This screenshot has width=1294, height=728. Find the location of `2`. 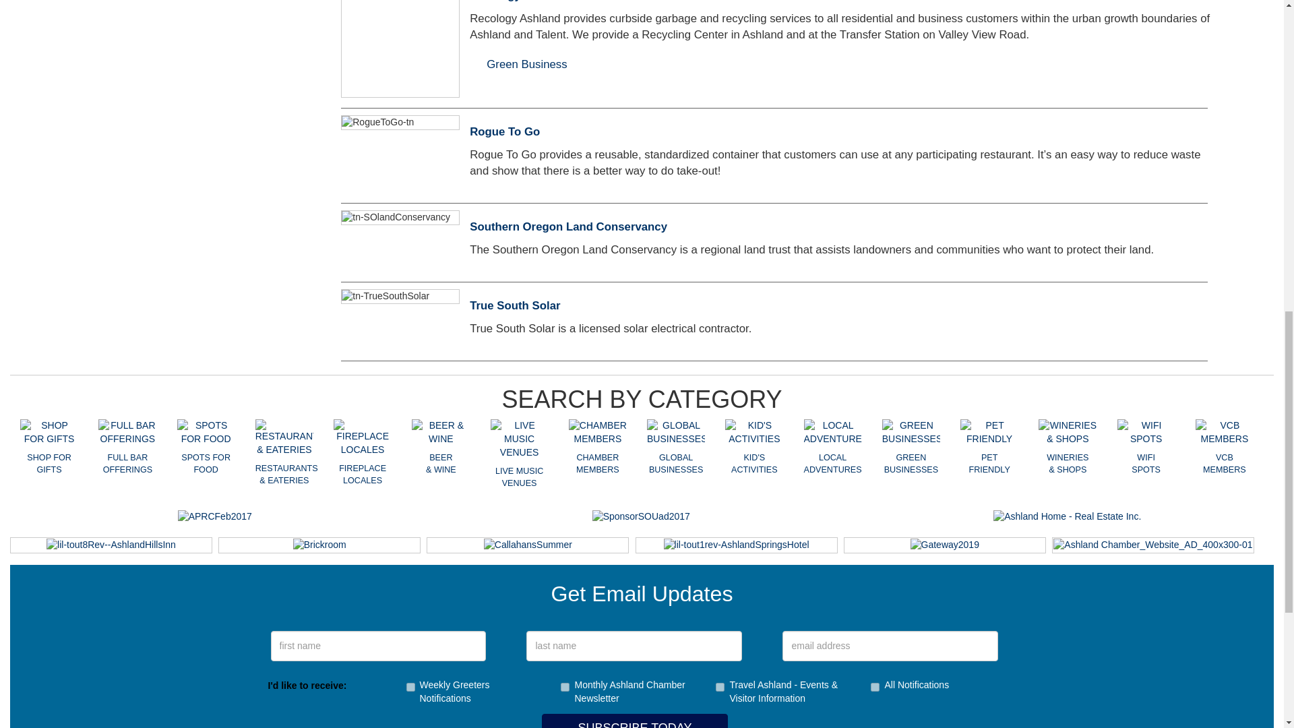

2 is located at coordinates (410, 688).